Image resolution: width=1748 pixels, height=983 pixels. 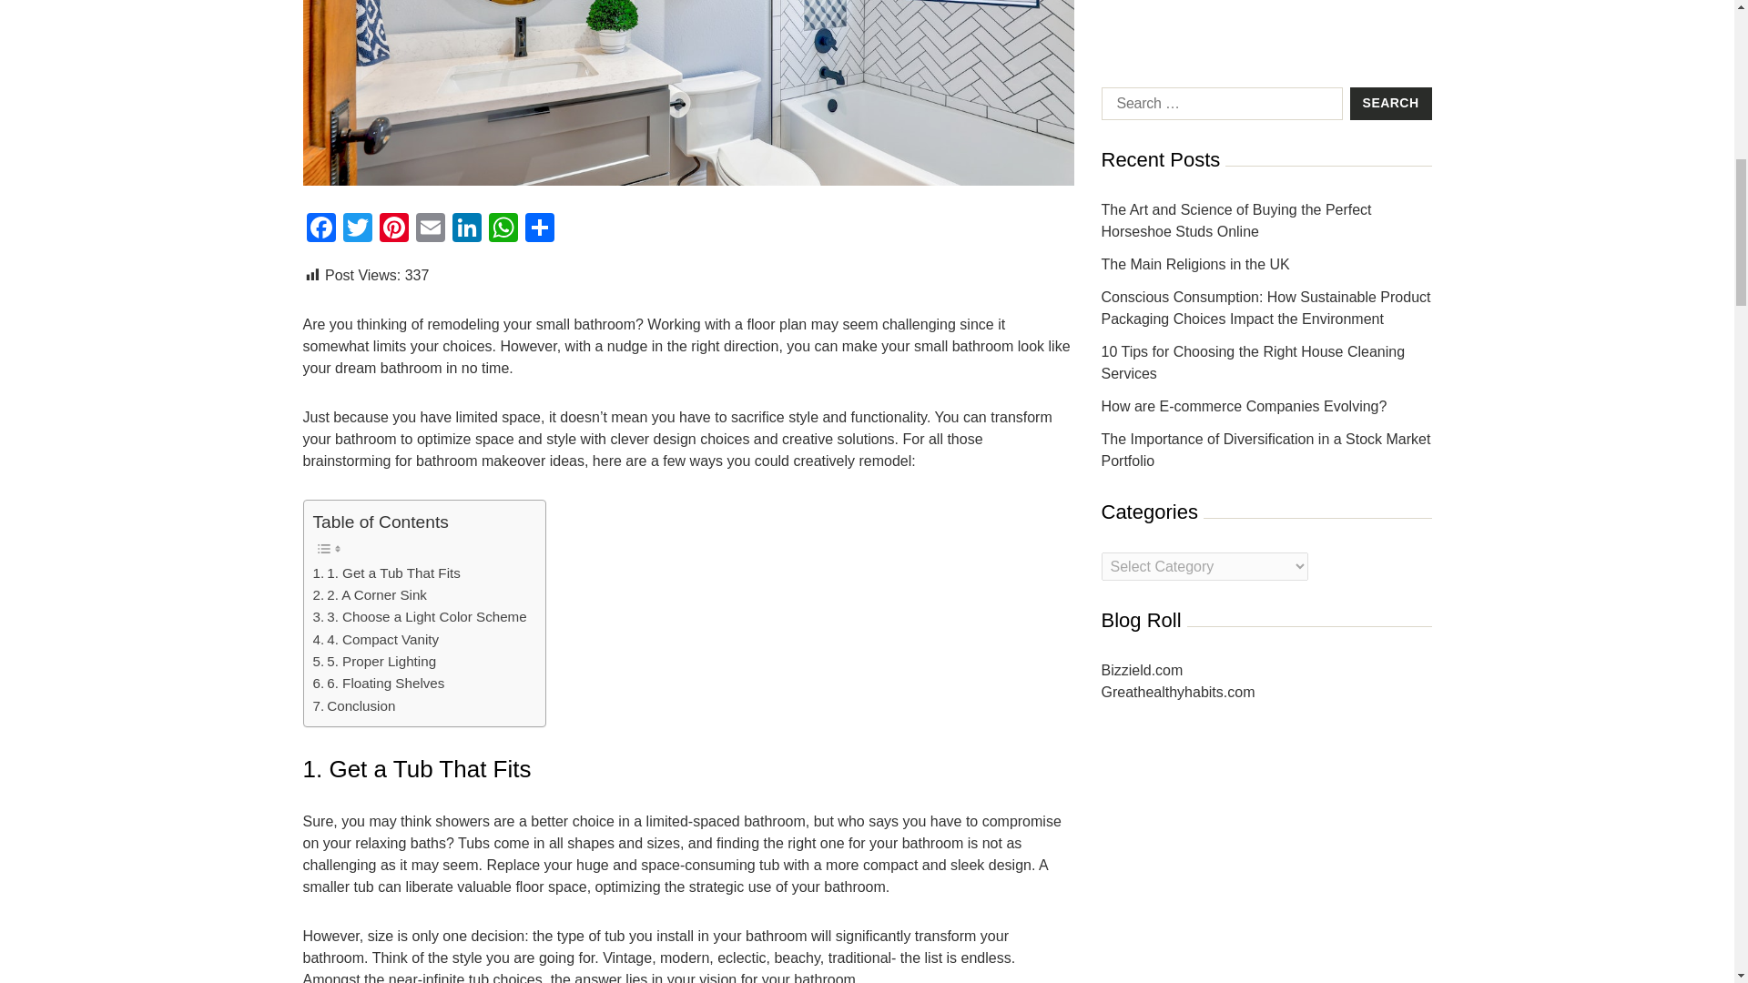 I want to click on 3. Choose a Light Color Scheme, so click(x=420, y=617).